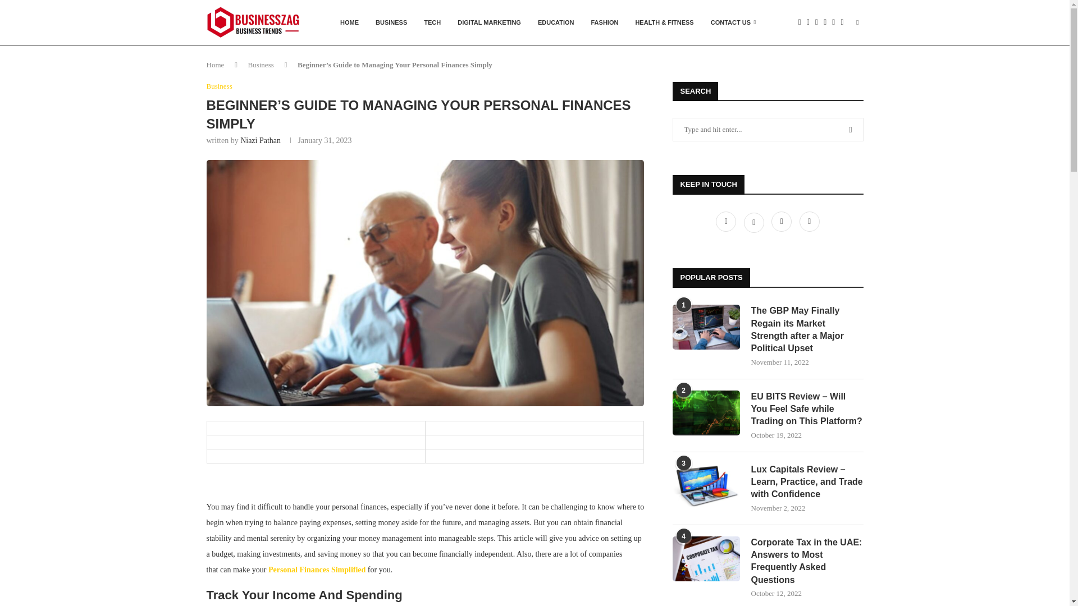 This screenshot has width=1078, height=606. Describe the element at coordinates (261, 140) in the screenshot. I see `Niazi Pathan` at that location.